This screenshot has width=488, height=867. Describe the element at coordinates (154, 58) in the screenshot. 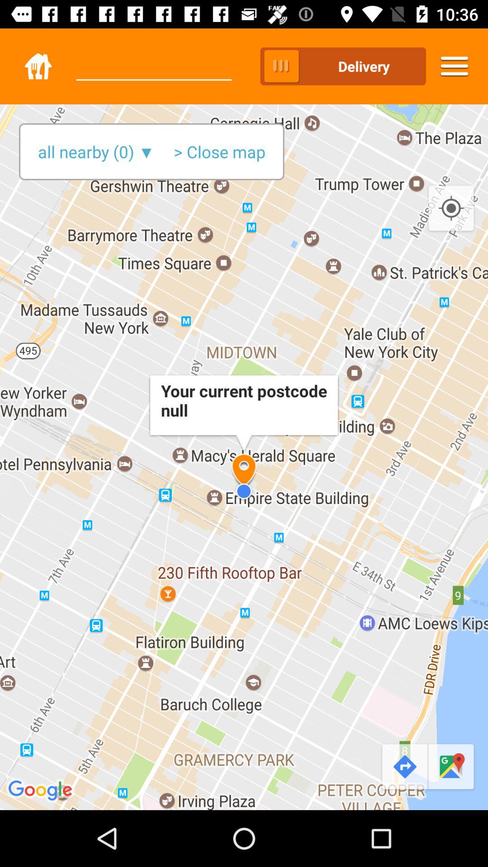

I see `tap the icon to the left of pickup` at that location.